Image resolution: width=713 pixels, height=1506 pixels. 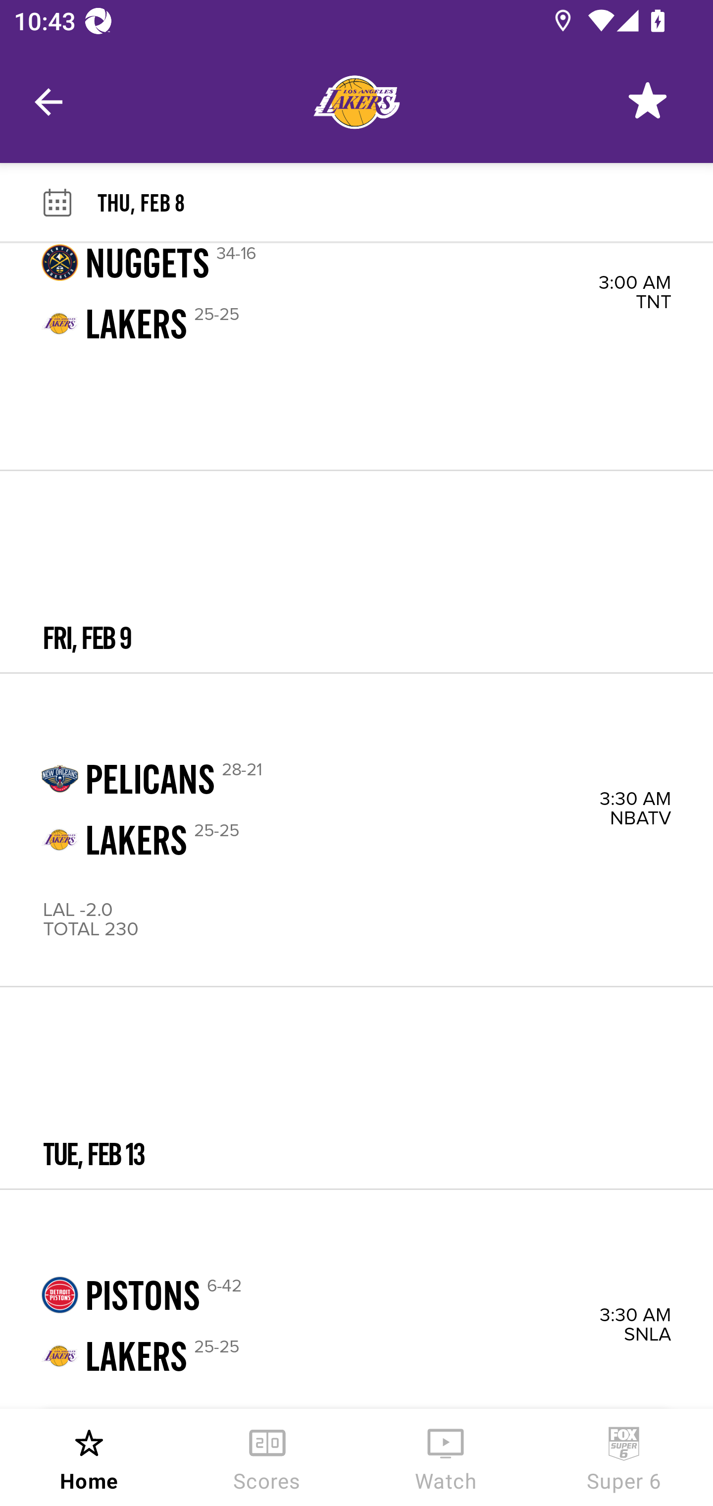 I want to click on Navigate up, so click(x=49, y=102).